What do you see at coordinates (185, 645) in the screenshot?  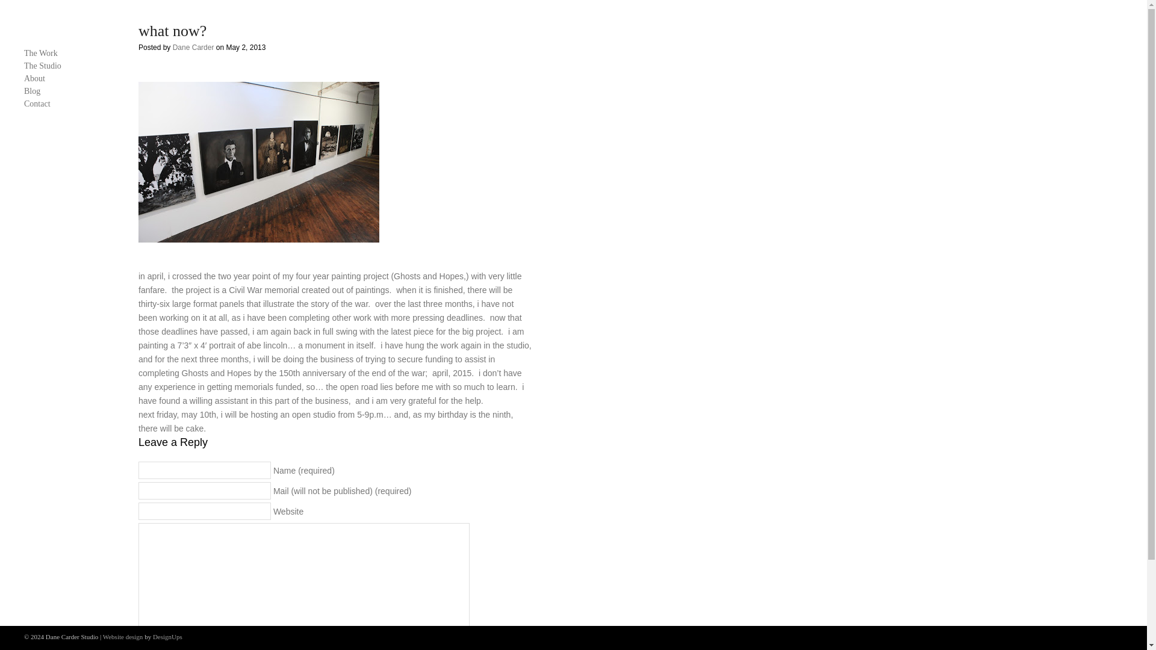 I see `Submit Comment` at bounding box center [185, 645].